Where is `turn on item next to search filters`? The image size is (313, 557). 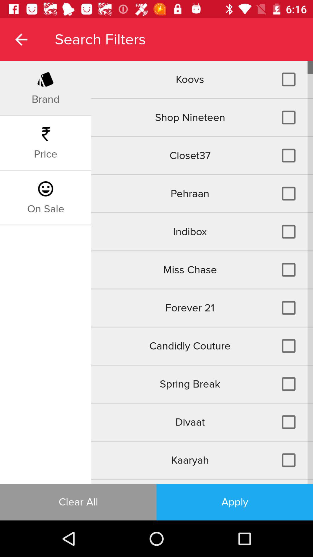
turn on item next to search filters is located at coordinates (21, 39).